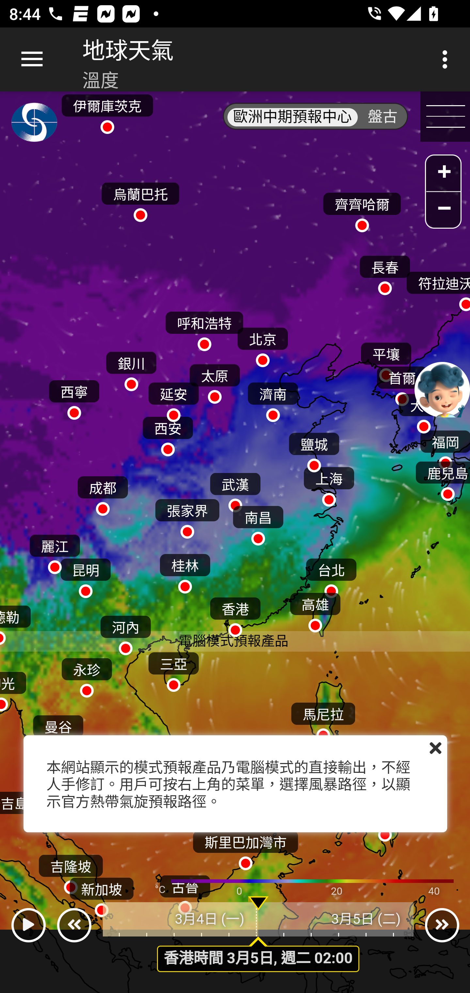  I want to click on 太原, so click(214, 381).